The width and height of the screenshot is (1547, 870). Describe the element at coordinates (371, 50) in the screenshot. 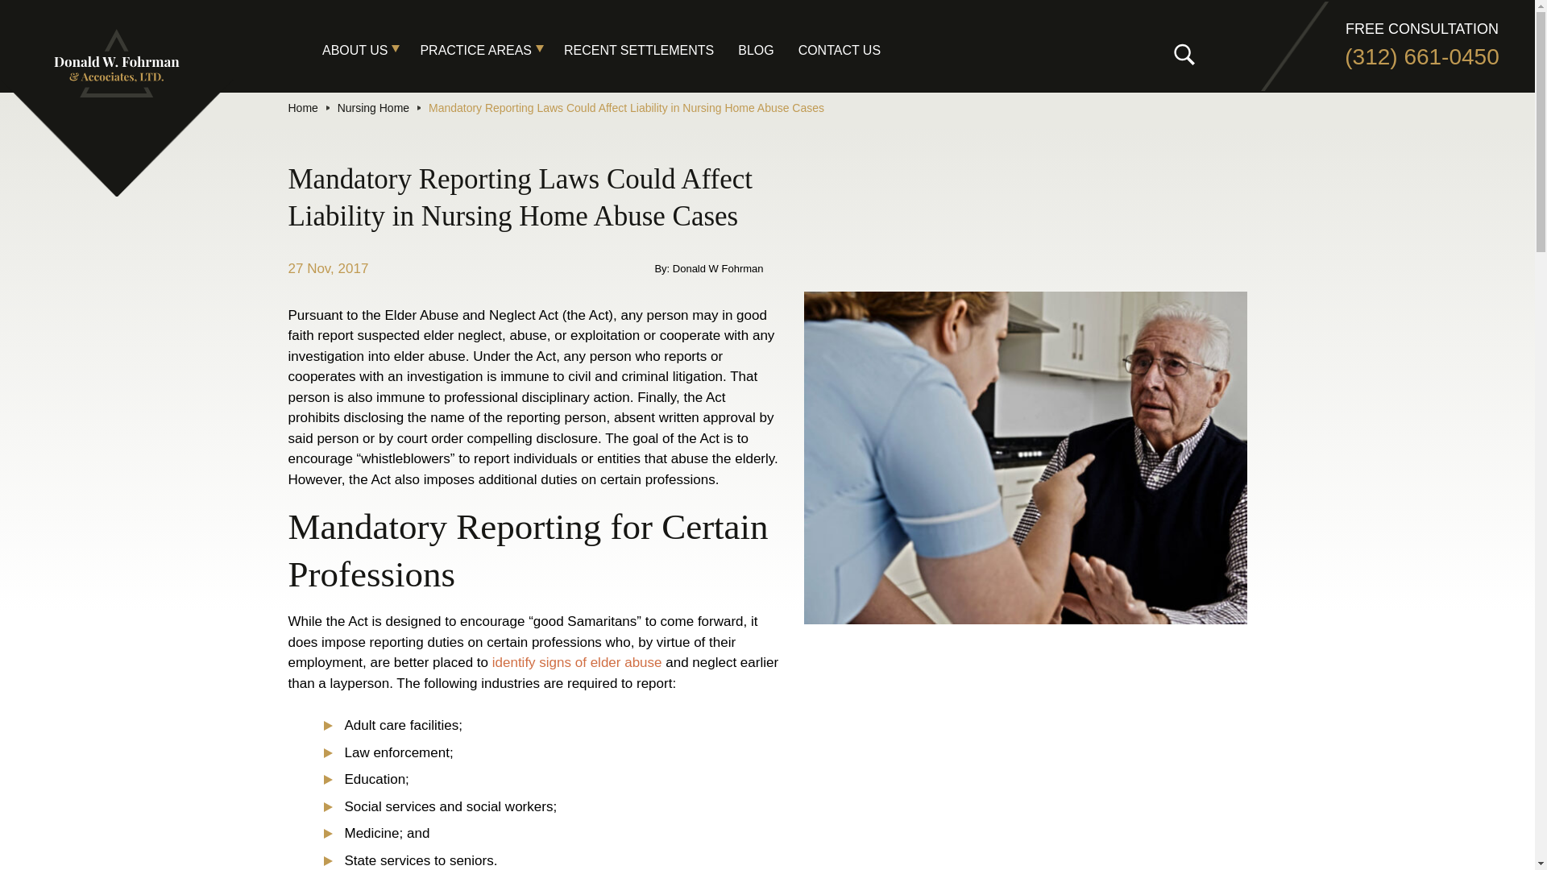

I see `ABOUT US` at that location.